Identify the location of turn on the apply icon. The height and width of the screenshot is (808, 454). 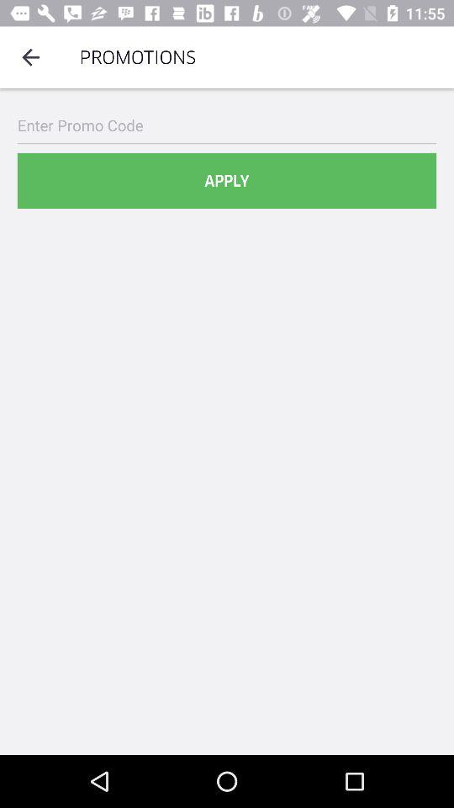
(227, 180).